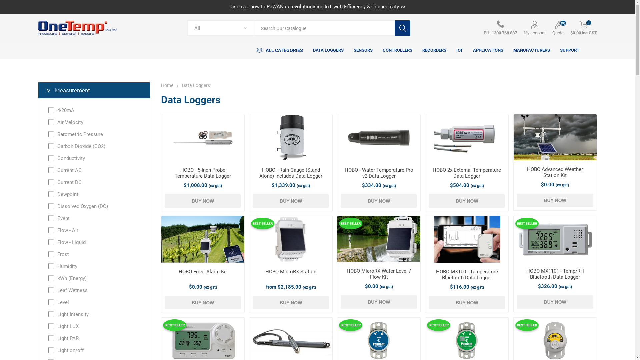 The height and width of the screenshot is (360, 640). Describe the element at coordinates (558, 28) in the screenshot. I see `Quote
(0)` at that location.